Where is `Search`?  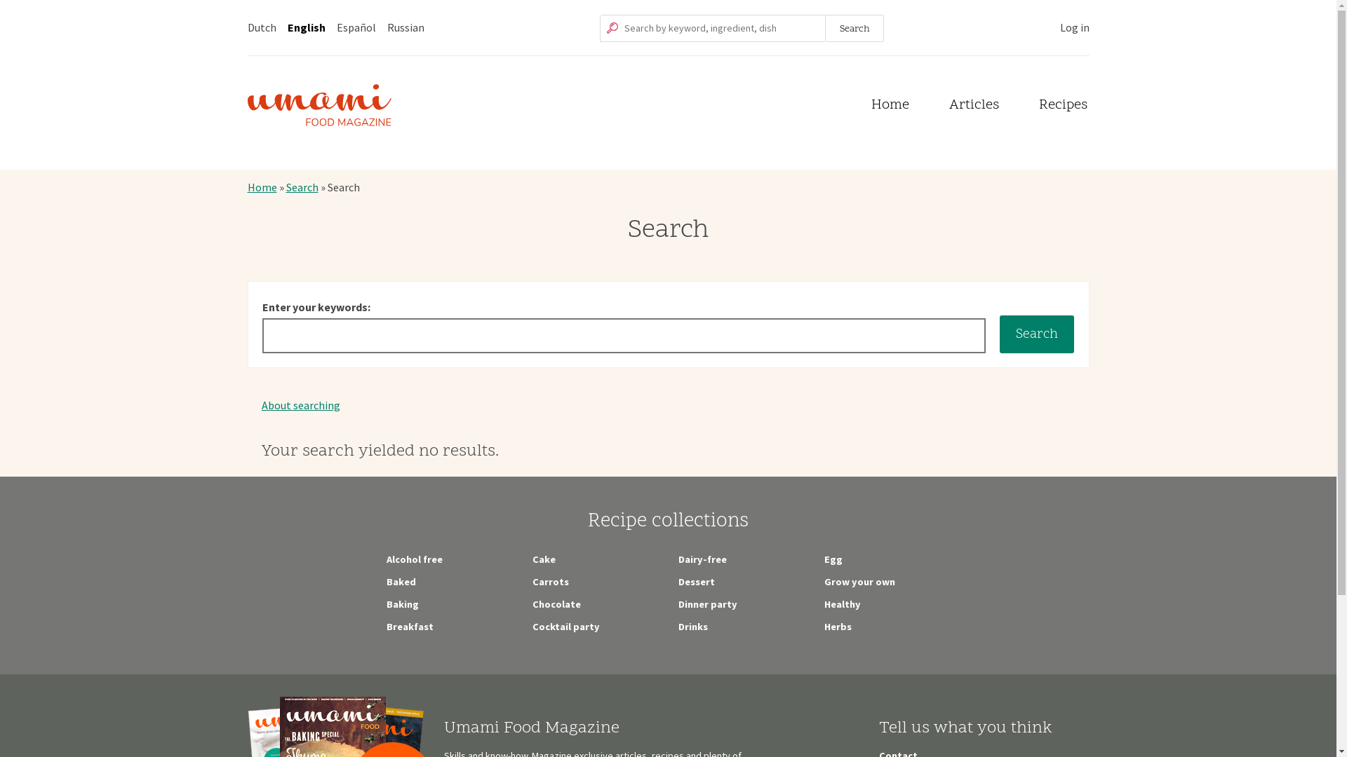
Search is located at coordinates (302, 187).